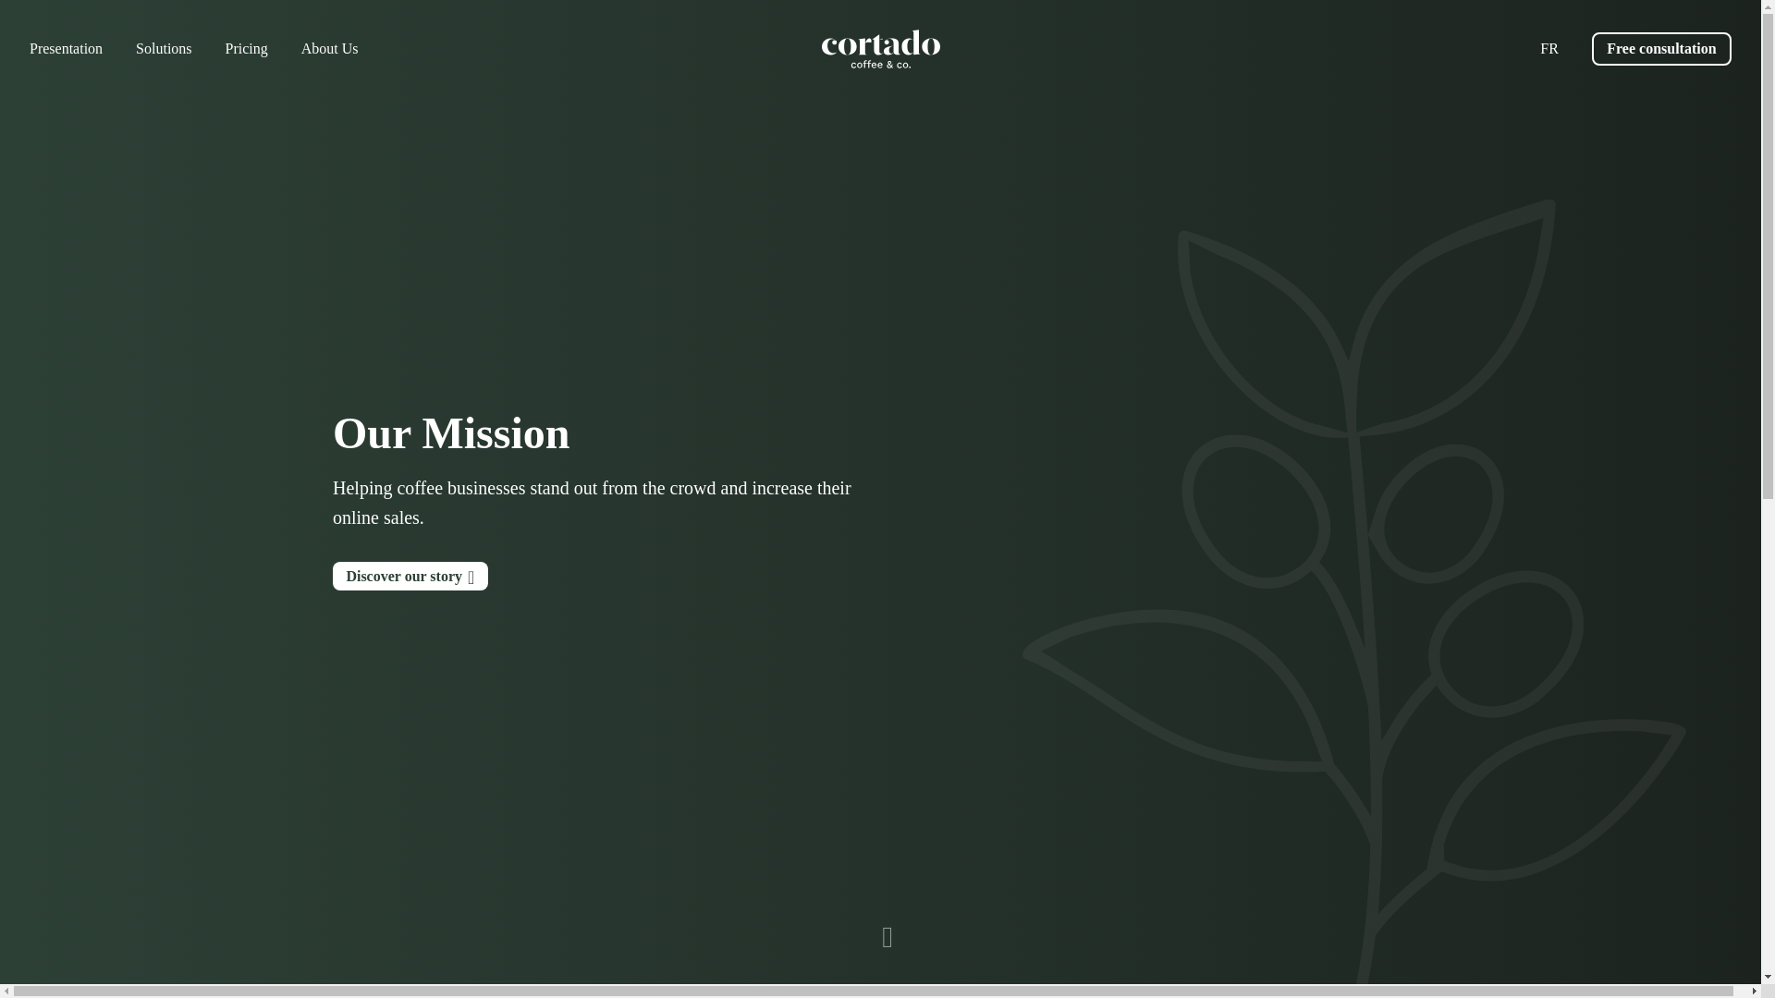 The image size is (1775, 998). What do you see at coordinates (410, 577) in the screenshot?
I see `Discover our story` at bounding box center [410, 577].